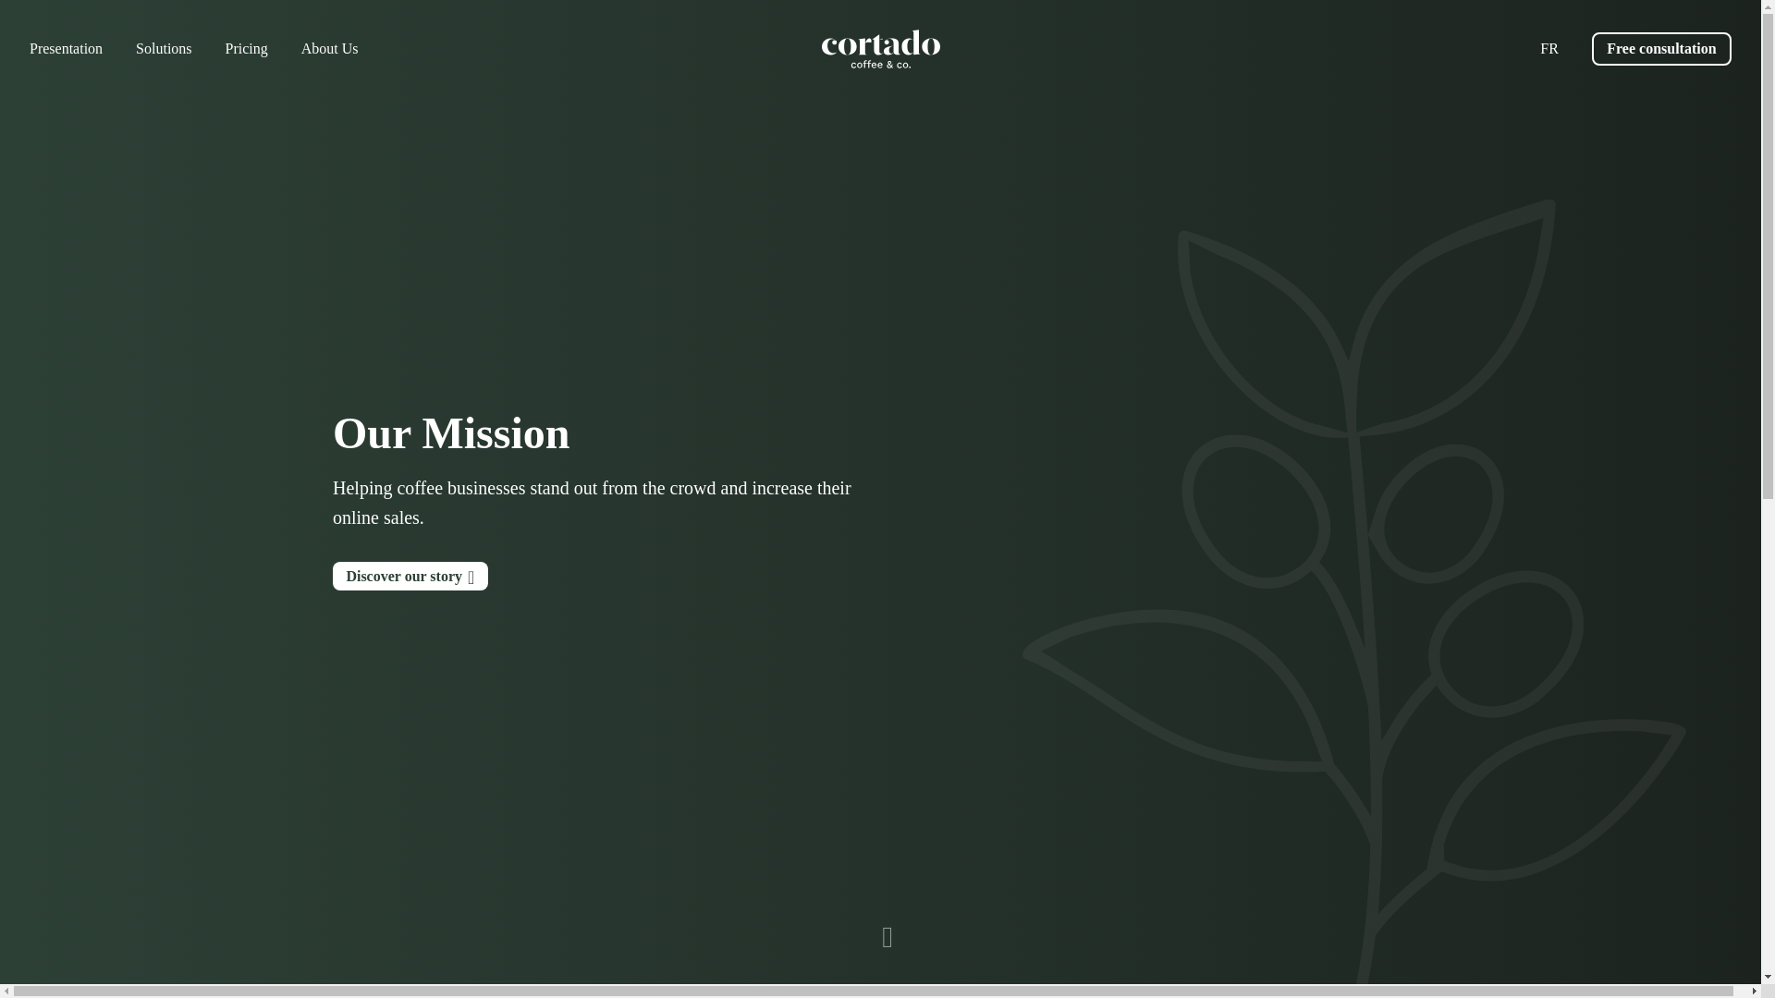 The image size is (1775, 998). What do you see at coordinates (410, 577) in the screenshot?
I see `Discover our story` at bounding box center [410, 577].